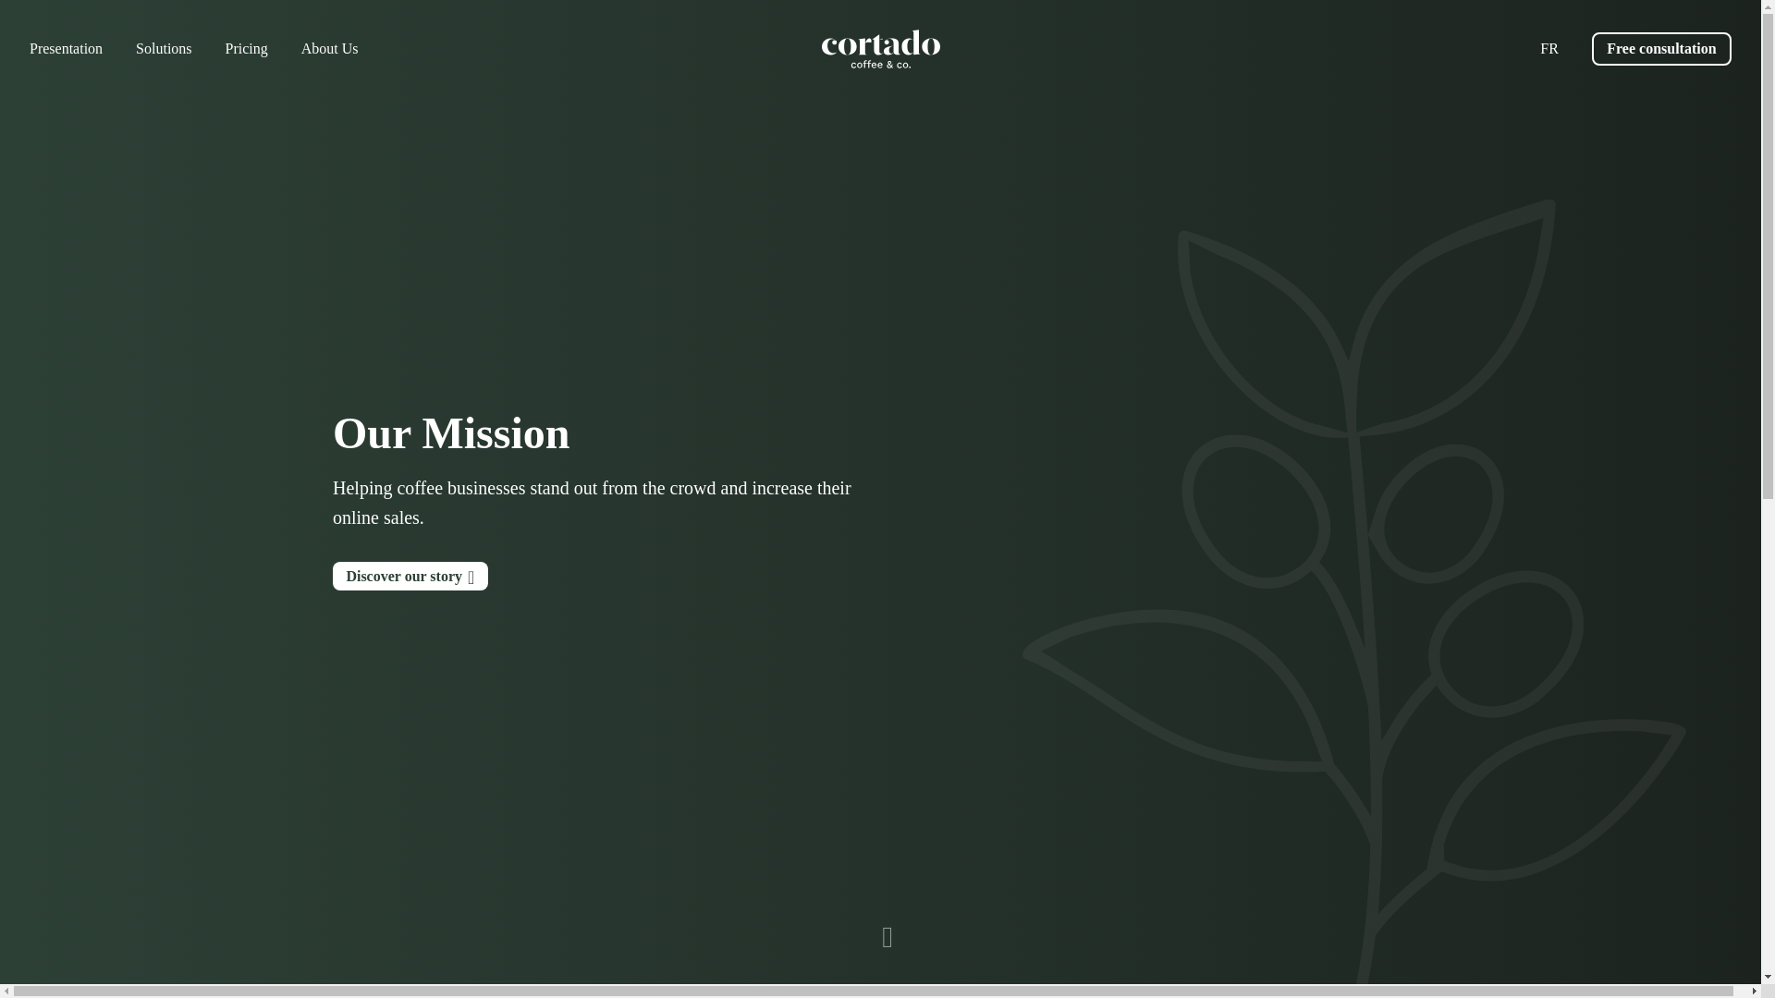 The image size is (1775, 998). What do you see at coordinates (410, 577) in the screenshot?
I see `Discover our story` at bounding box center [410, 577].